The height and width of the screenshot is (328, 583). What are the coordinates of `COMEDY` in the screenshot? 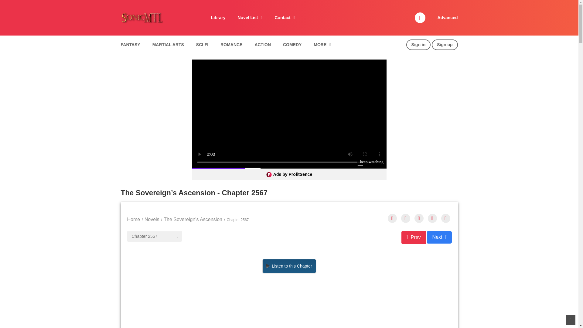 It's located at (292, 45).